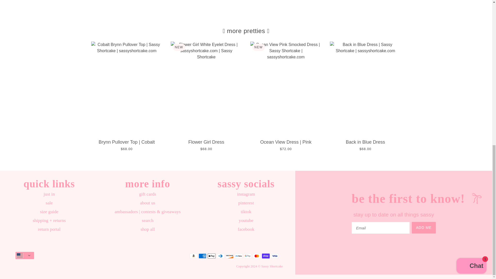 The image size is (496, 279). Describe the element at coordinates (49, 203) in the screenshot. I see `sale` at that location.